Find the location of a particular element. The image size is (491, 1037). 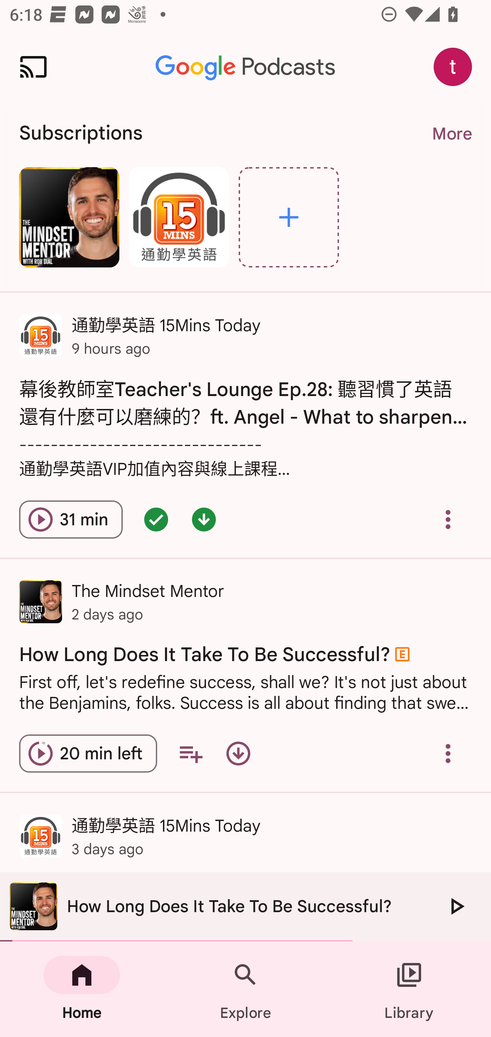

Explore is located at coordinates (288, 217).